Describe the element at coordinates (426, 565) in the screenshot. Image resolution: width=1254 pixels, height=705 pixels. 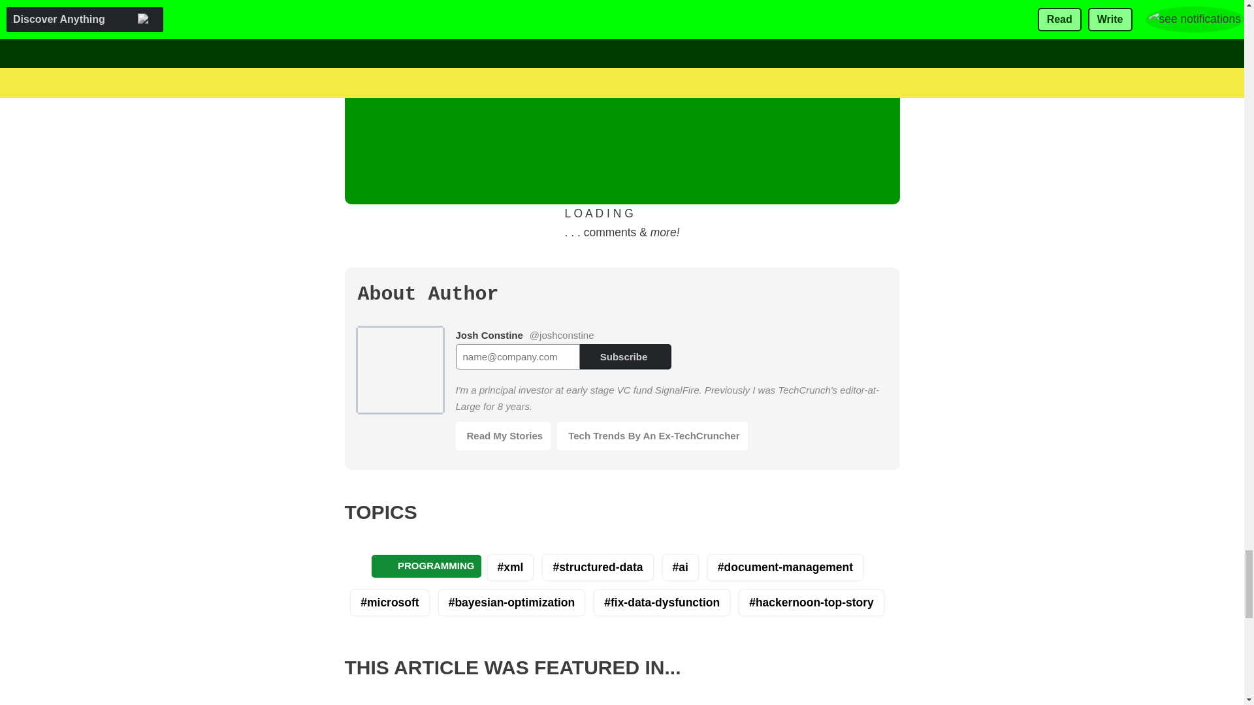
I see `PROGRAMMING` at that location.